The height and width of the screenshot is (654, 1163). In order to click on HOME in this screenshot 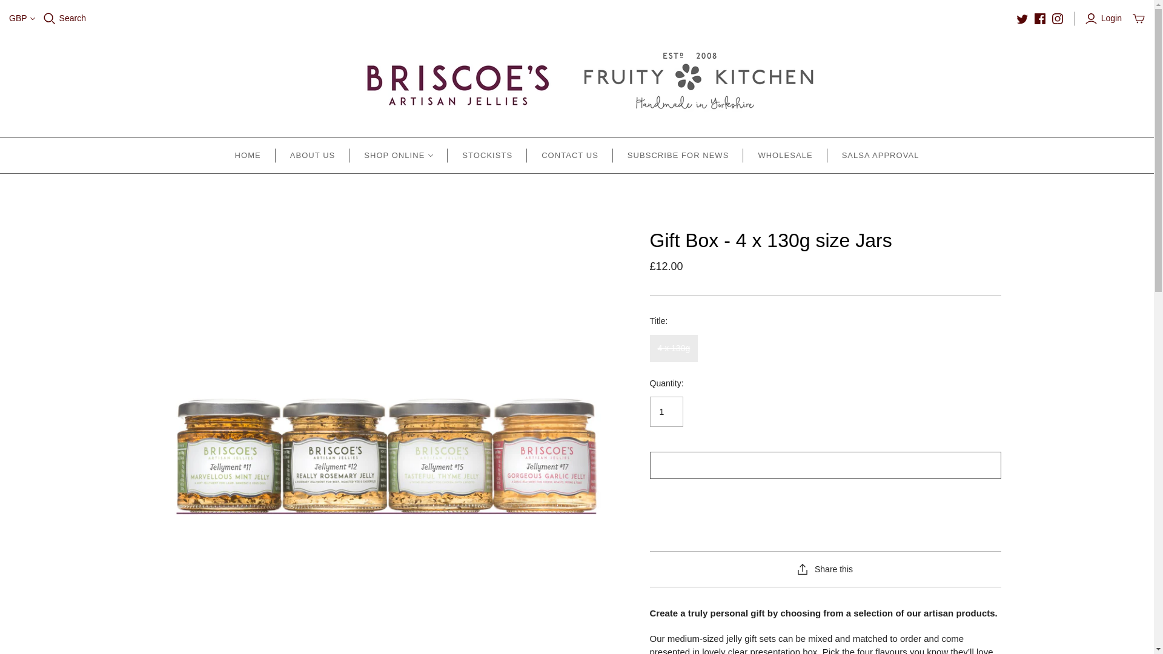, I will do `click(248, 155)`.